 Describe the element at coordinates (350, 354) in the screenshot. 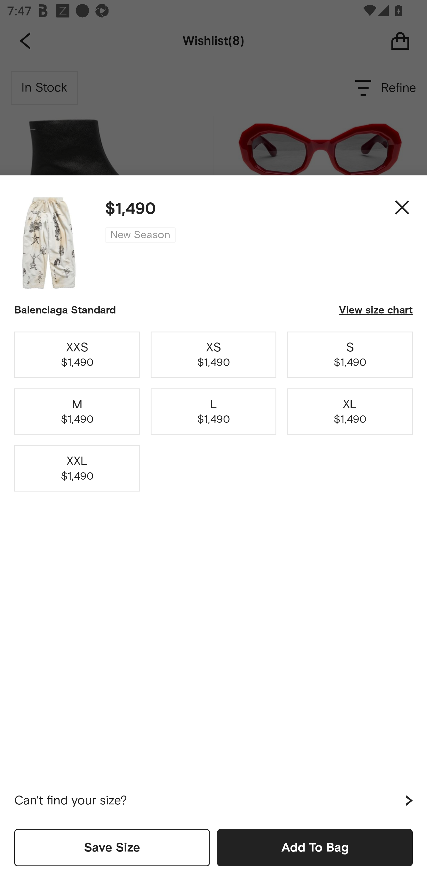

I see `S $1,490` at that location.